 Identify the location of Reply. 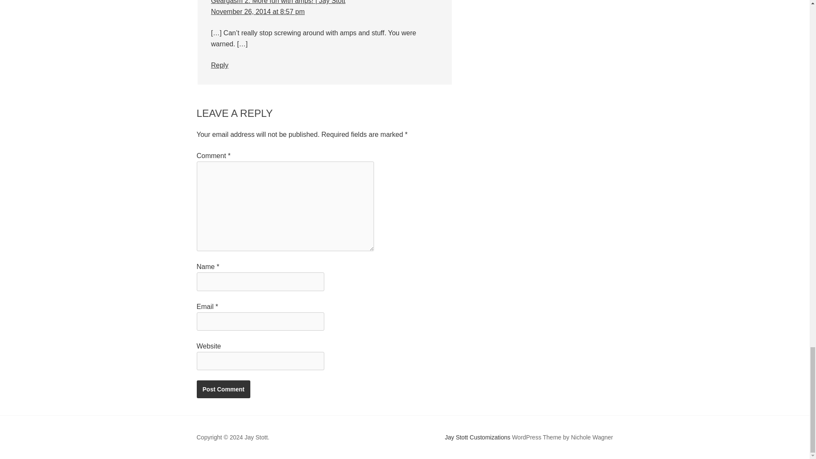
(219, 65).